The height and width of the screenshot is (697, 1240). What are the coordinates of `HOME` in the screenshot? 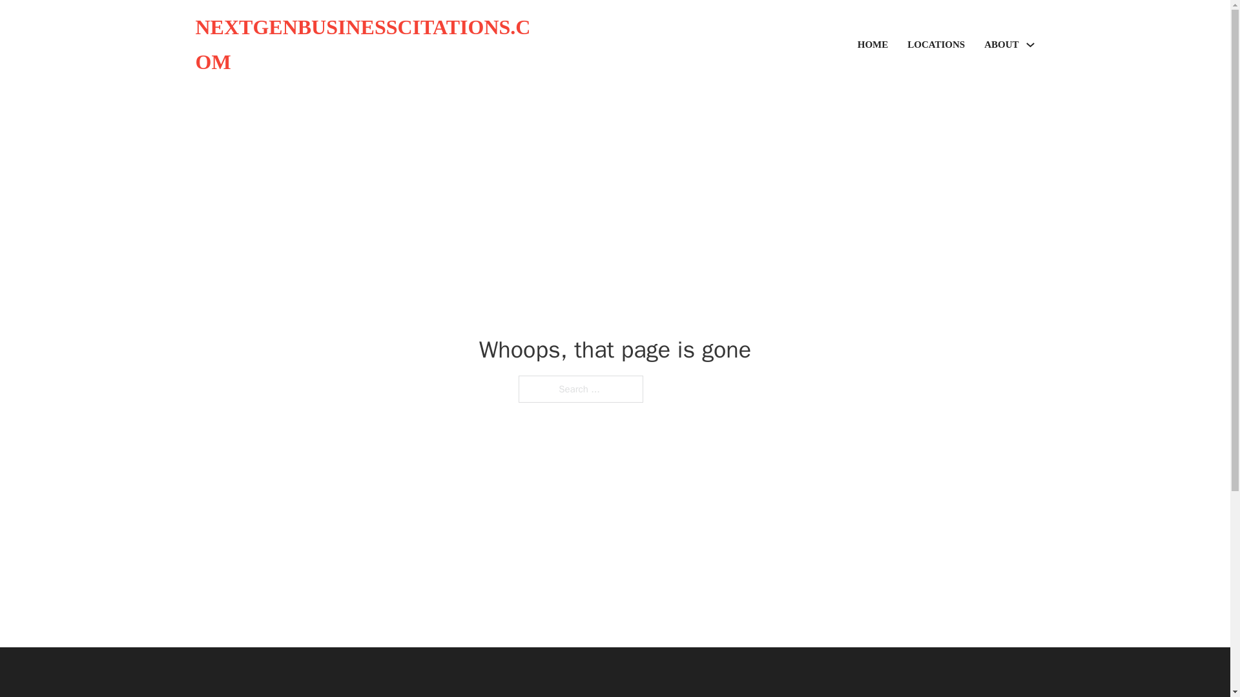 It's located at (873, 45).